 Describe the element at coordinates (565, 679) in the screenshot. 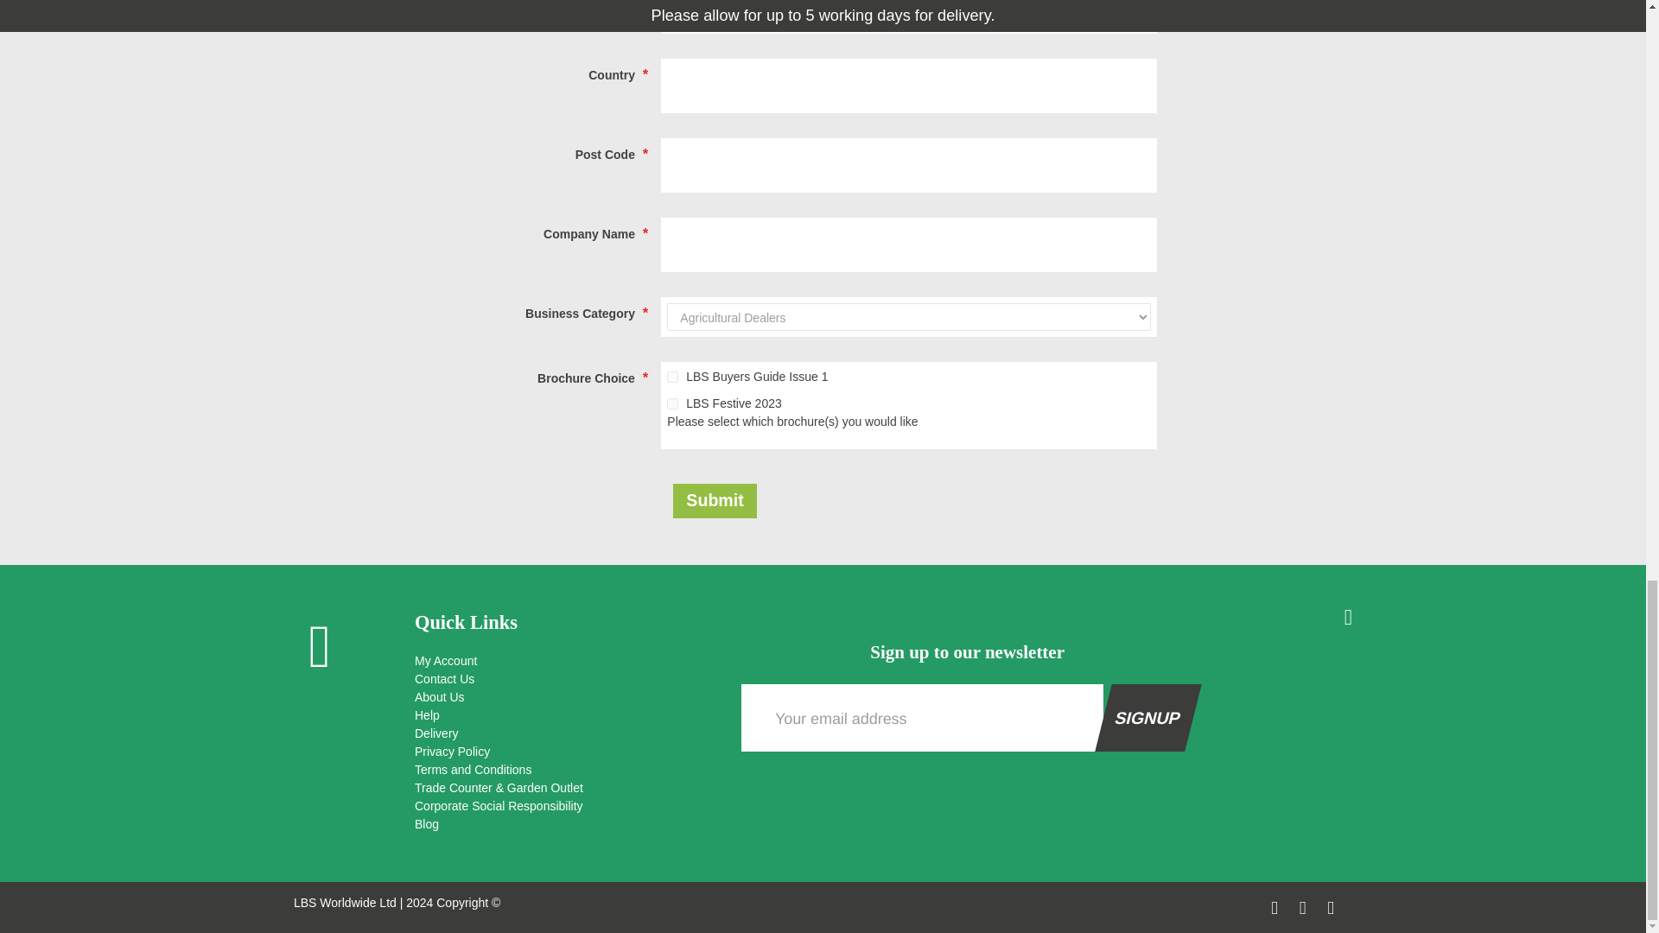

I see `Contact Us` at that location.